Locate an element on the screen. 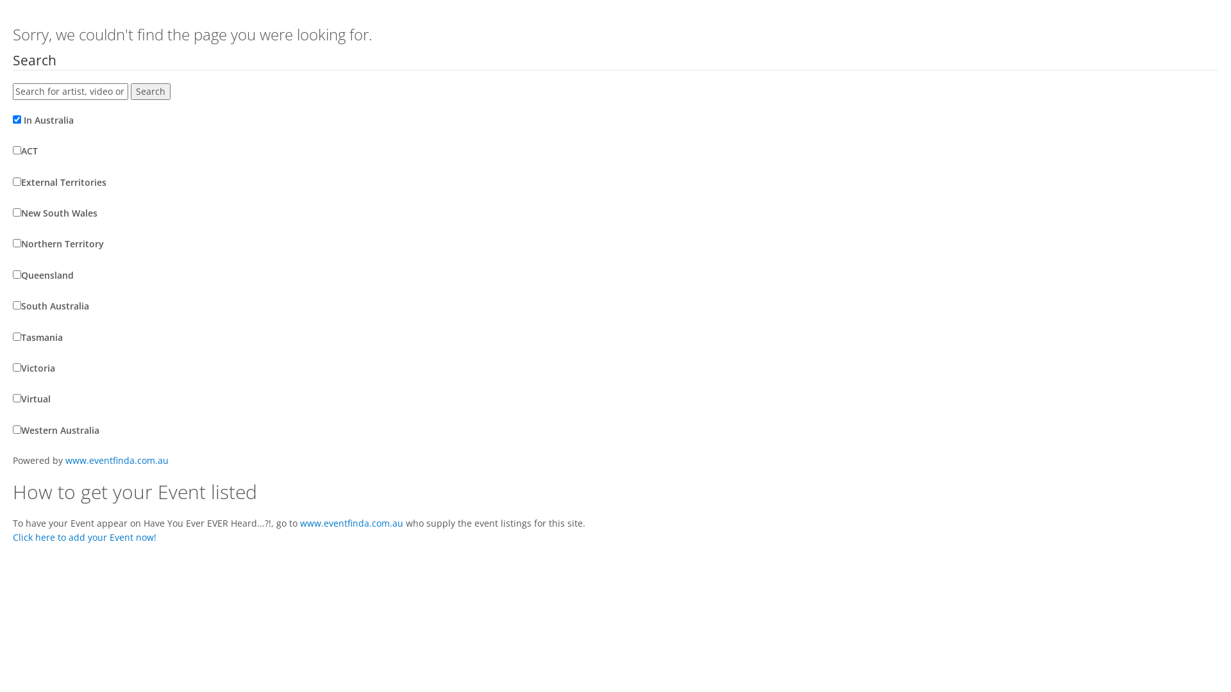 Image resolution: width=1231 pixels, height=692 pixels. Click here to add your Event now! is located at coordinates (85, 537).